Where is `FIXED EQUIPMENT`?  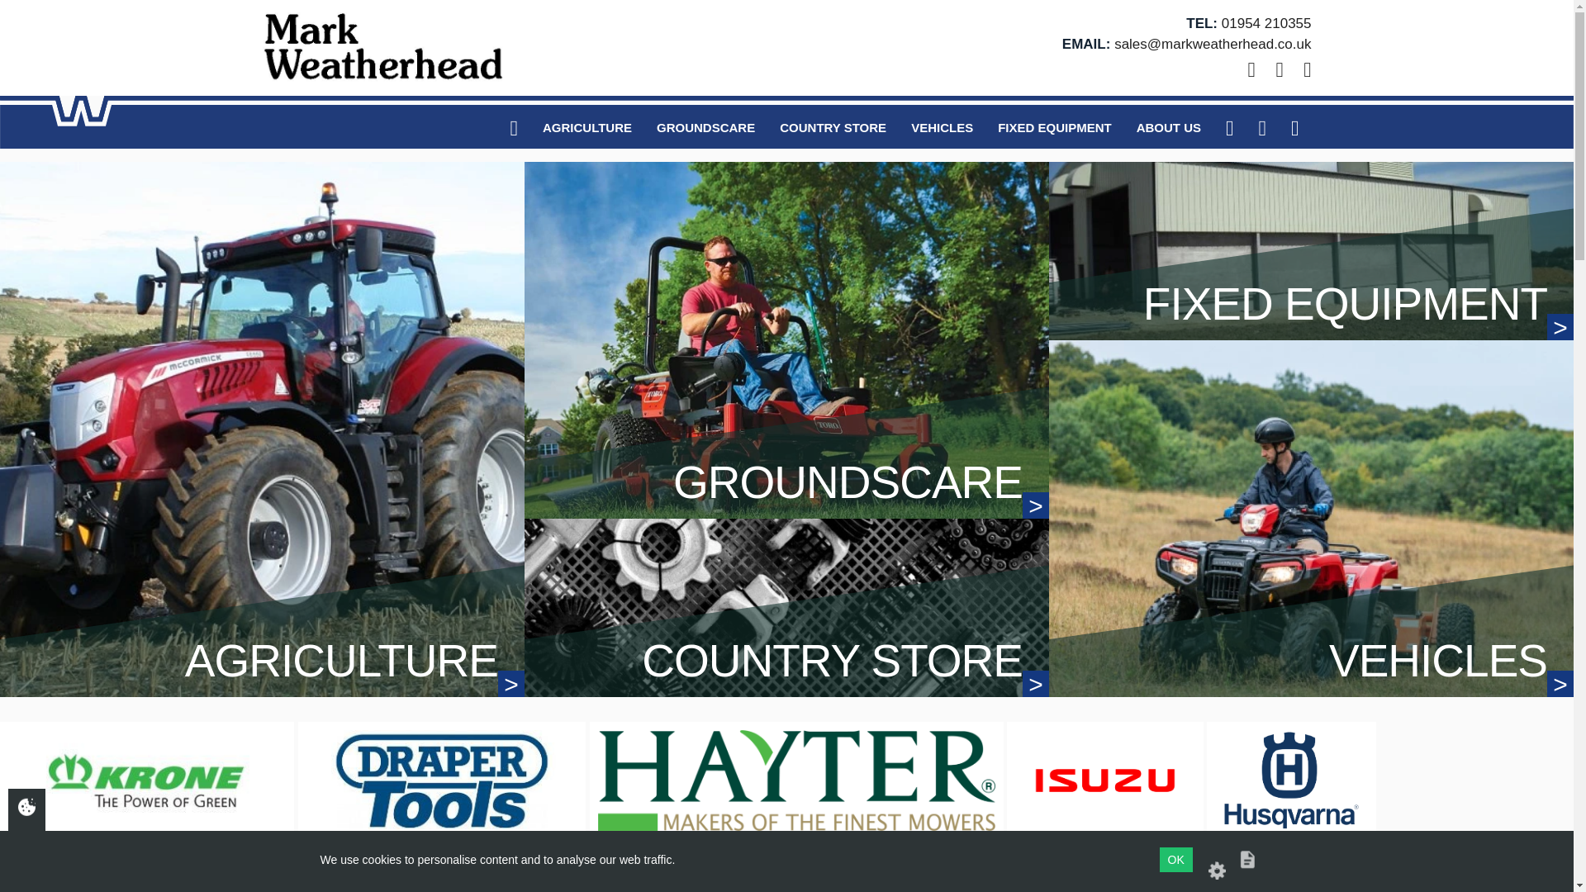 FIXED EQUIPMENT is located at coordinates (1054, 127).